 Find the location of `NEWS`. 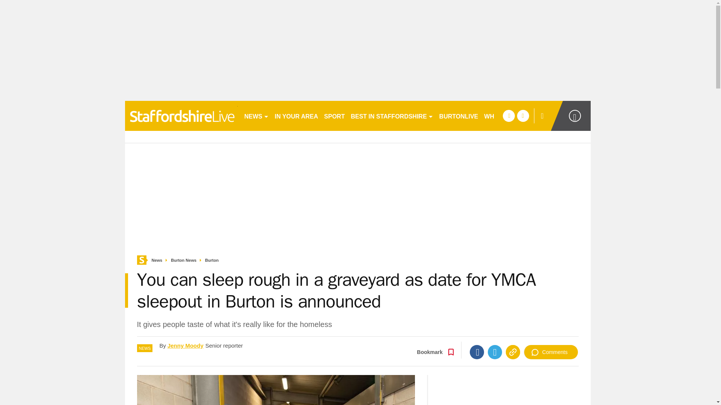

NEWS is located at coordinates (256, 115).